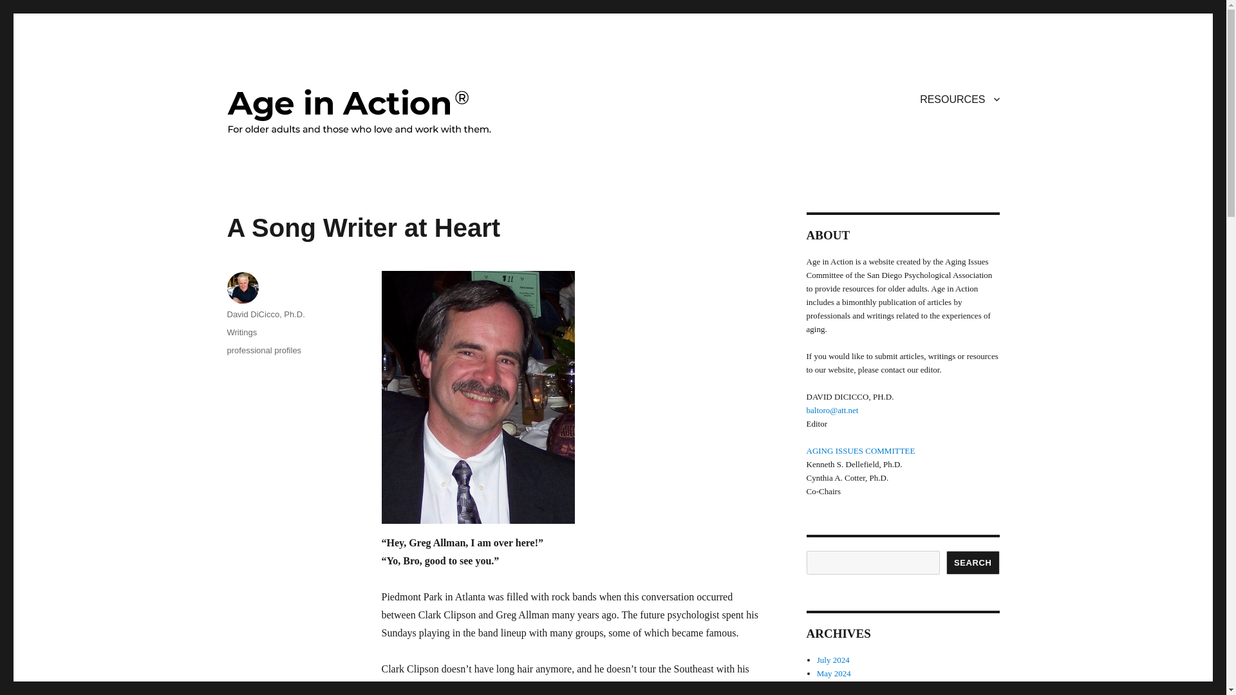 Image resolution: width=1236 pixels, height=695 pixels. I want to click on AGING ISSUES COMMITTEE, so click(860, 450).